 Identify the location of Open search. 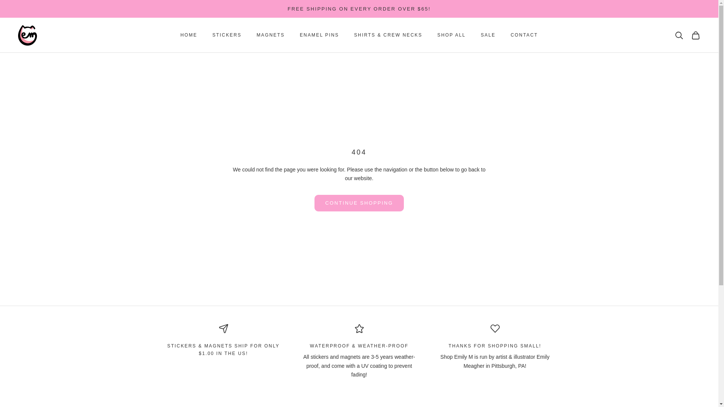
(679, 35).